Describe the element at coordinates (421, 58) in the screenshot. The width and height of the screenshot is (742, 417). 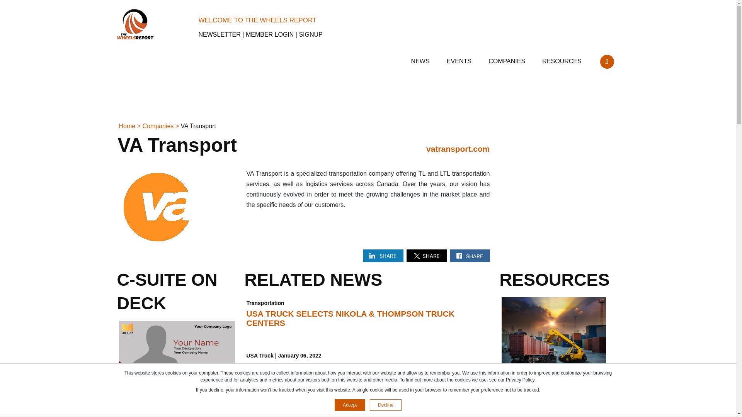
I see `NEWS` at that location.